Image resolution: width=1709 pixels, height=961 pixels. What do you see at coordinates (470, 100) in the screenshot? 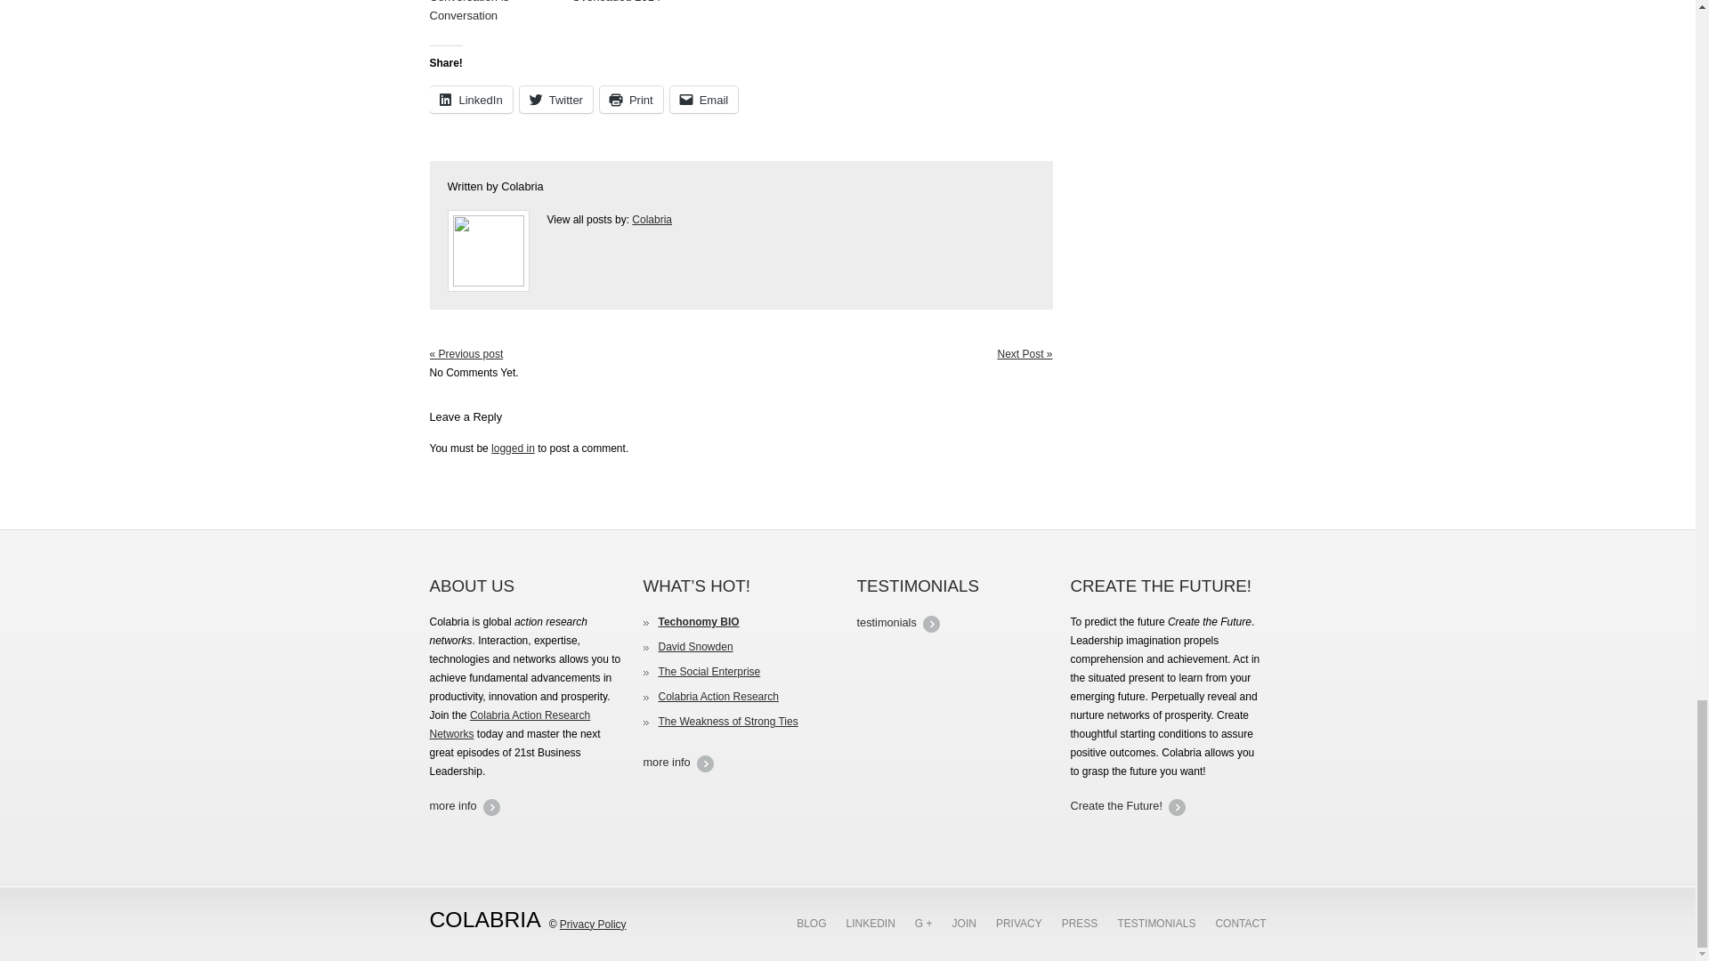
I see `Click to share on LinkedIn` at bounding box center [470, 100].